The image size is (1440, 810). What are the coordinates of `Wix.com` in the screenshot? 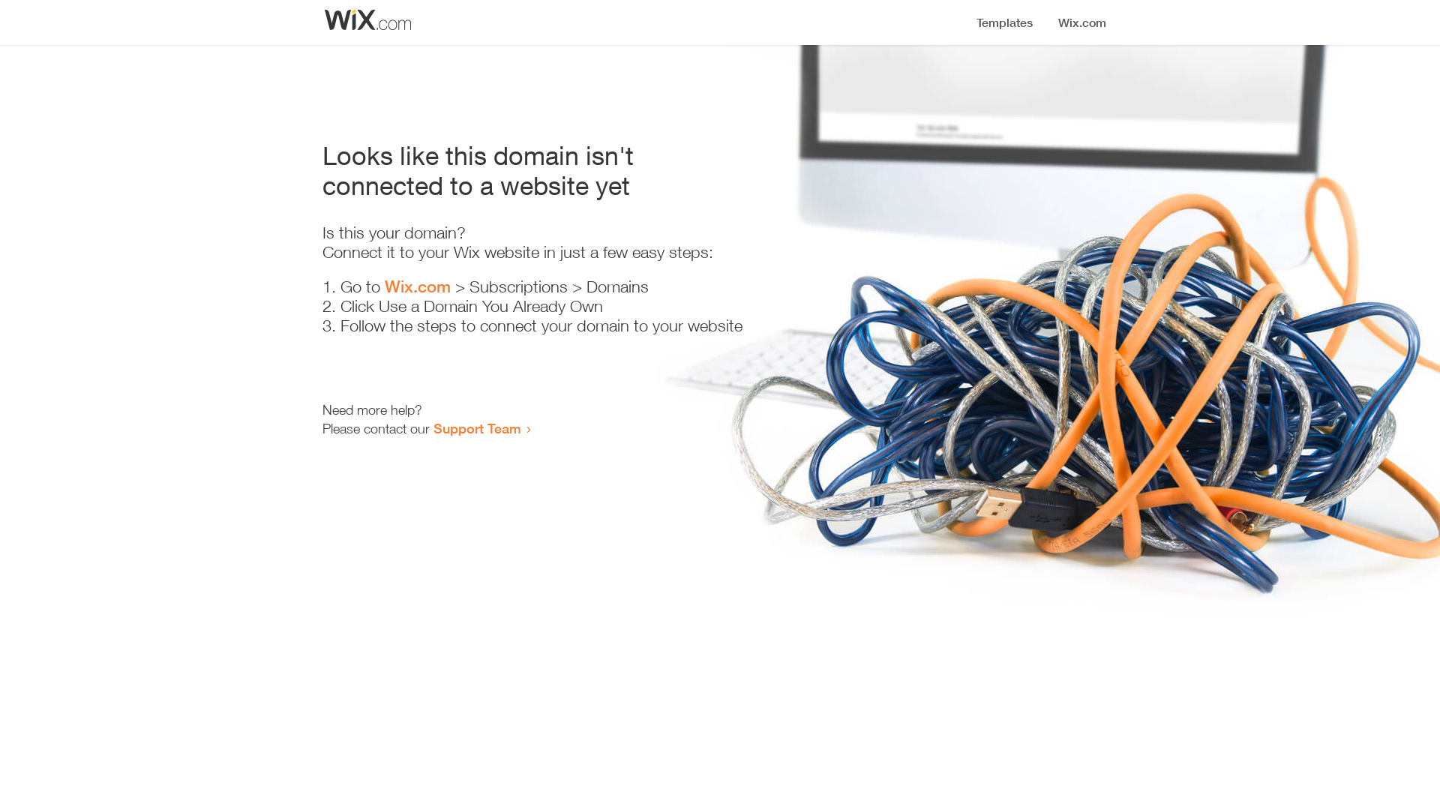 It's located at (418, 286).